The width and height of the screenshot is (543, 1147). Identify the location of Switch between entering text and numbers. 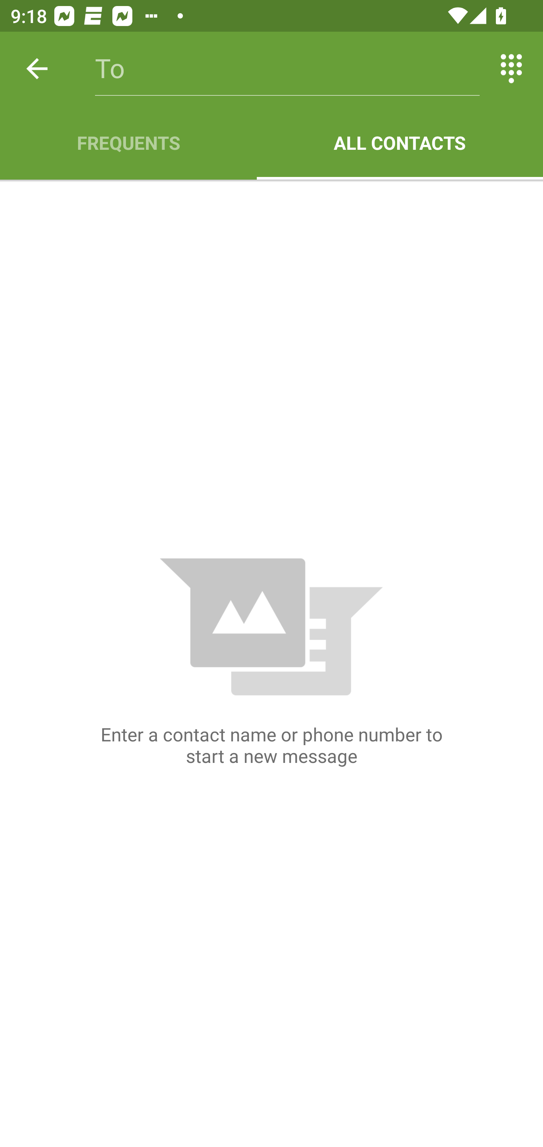
(511, 69).